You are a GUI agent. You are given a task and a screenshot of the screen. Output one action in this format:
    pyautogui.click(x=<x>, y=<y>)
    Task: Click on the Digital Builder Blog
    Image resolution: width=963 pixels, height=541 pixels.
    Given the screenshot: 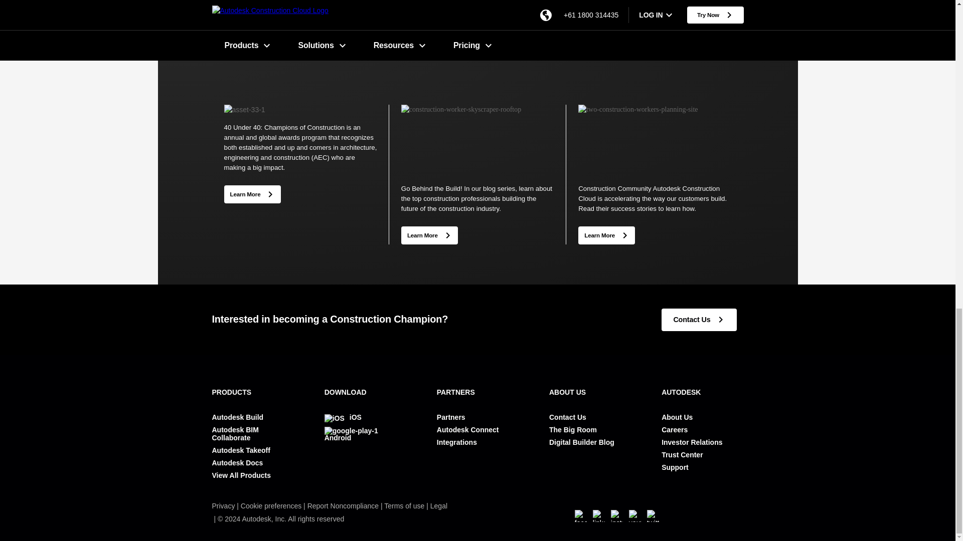 What is the action you would take?
    pyautogui.click(x=581, y=442)
    